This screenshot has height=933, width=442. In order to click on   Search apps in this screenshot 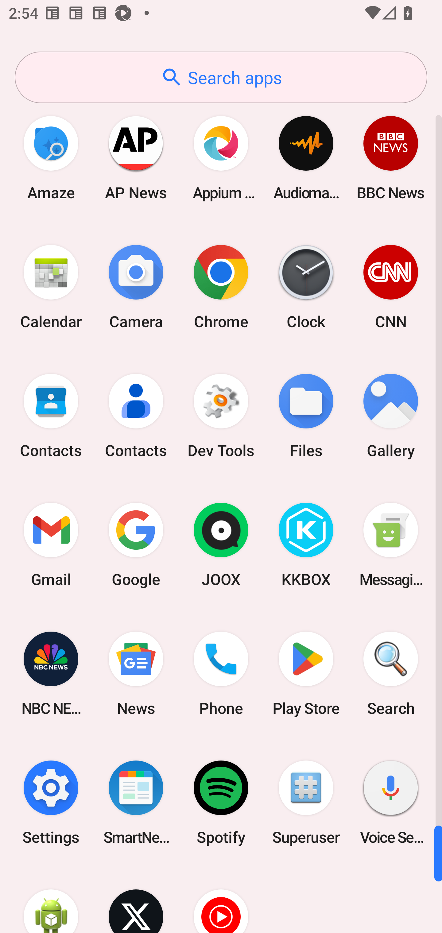, I will do `click(221, 77)`.